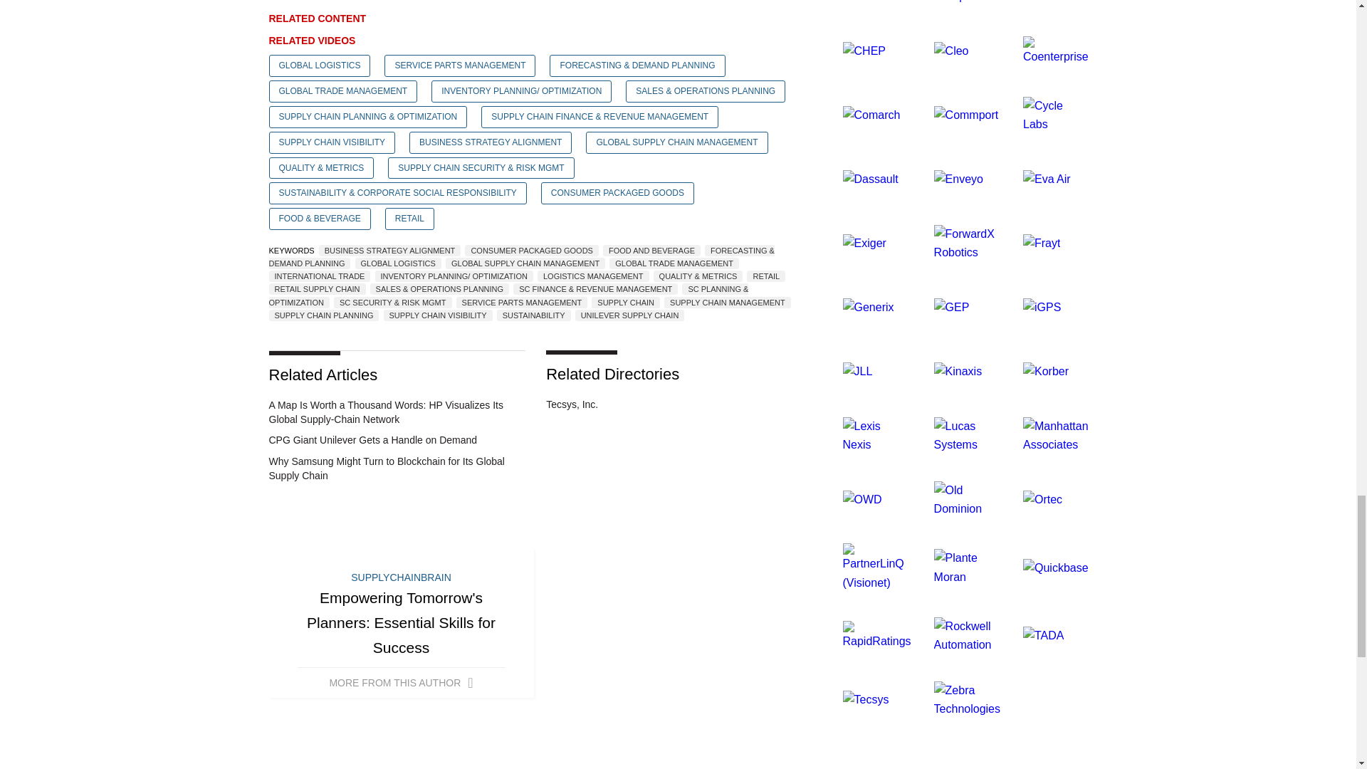 The height and width of the screenshot is (769, 1367). What do you see at coordinates (958, 179) in the screenshot?
I see `Enveyo` at bounding box center [958, 179].